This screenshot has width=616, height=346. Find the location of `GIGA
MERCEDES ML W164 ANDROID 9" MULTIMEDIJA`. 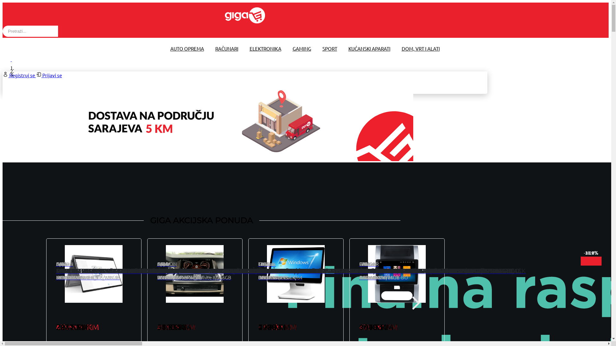

GIGA
MERCEDES ML W164 ANDROID 9" MULTIMEDIJA is located at coordinates (126, 268).